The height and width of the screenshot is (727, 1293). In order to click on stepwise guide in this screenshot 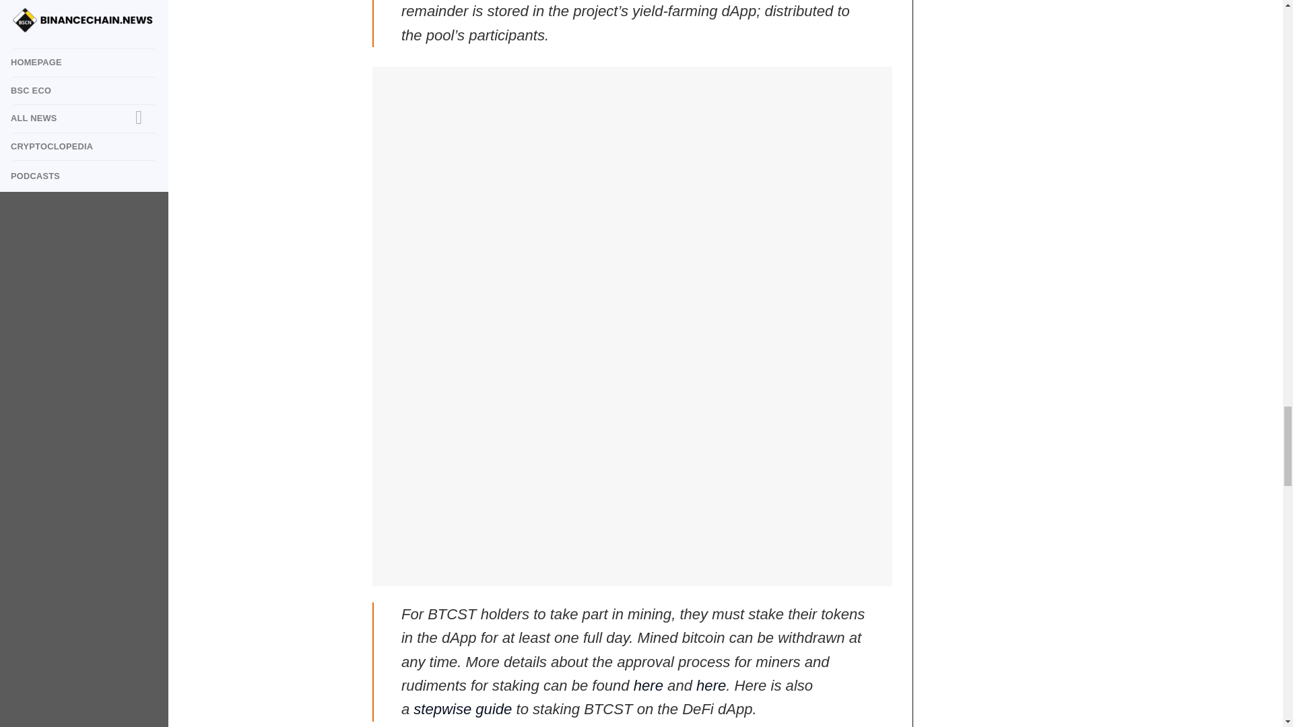, I will do `click(463, 709)`.